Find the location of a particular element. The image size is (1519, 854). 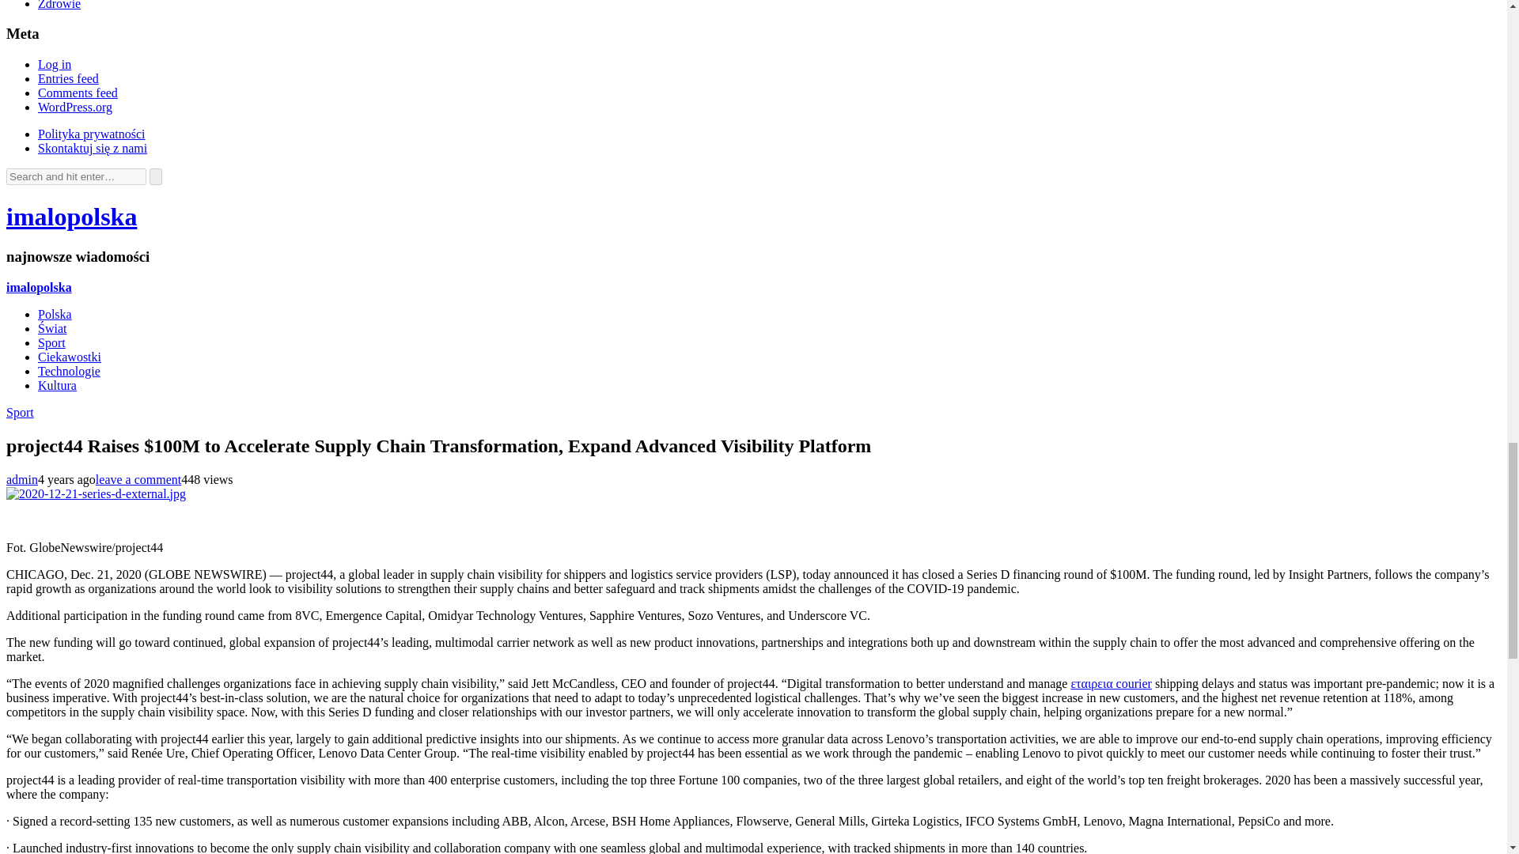

Sport is located at coordinates (19, 413).